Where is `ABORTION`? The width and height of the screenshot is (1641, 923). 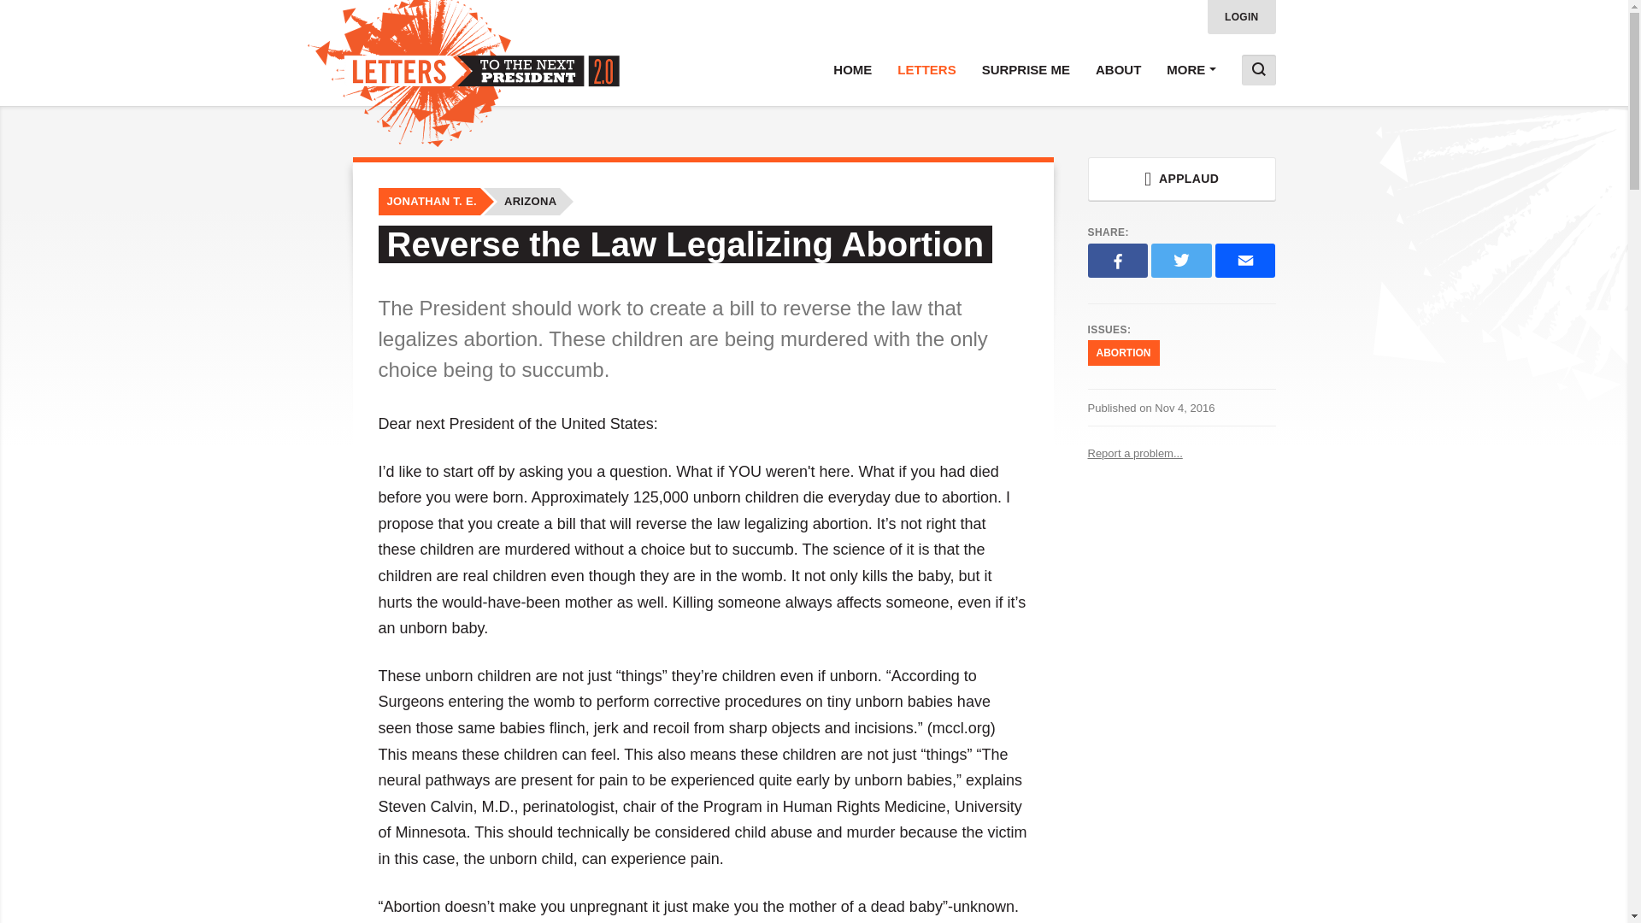
ABORTION is located at coordinates (1122, 352).